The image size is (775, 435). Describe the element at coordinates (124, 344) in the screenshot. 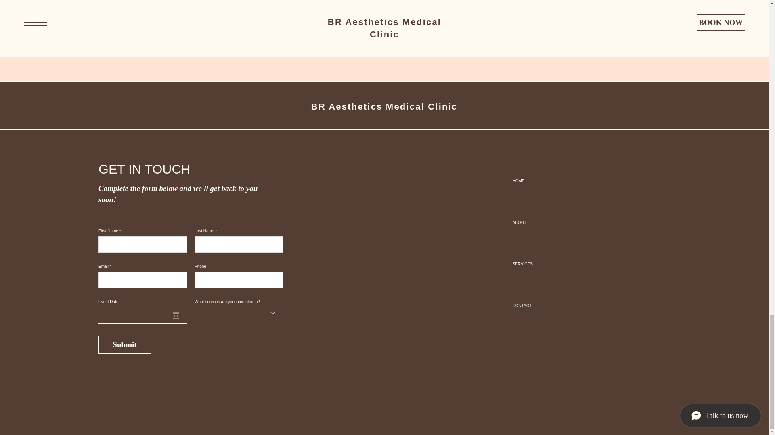

I see `Submit` at that location.